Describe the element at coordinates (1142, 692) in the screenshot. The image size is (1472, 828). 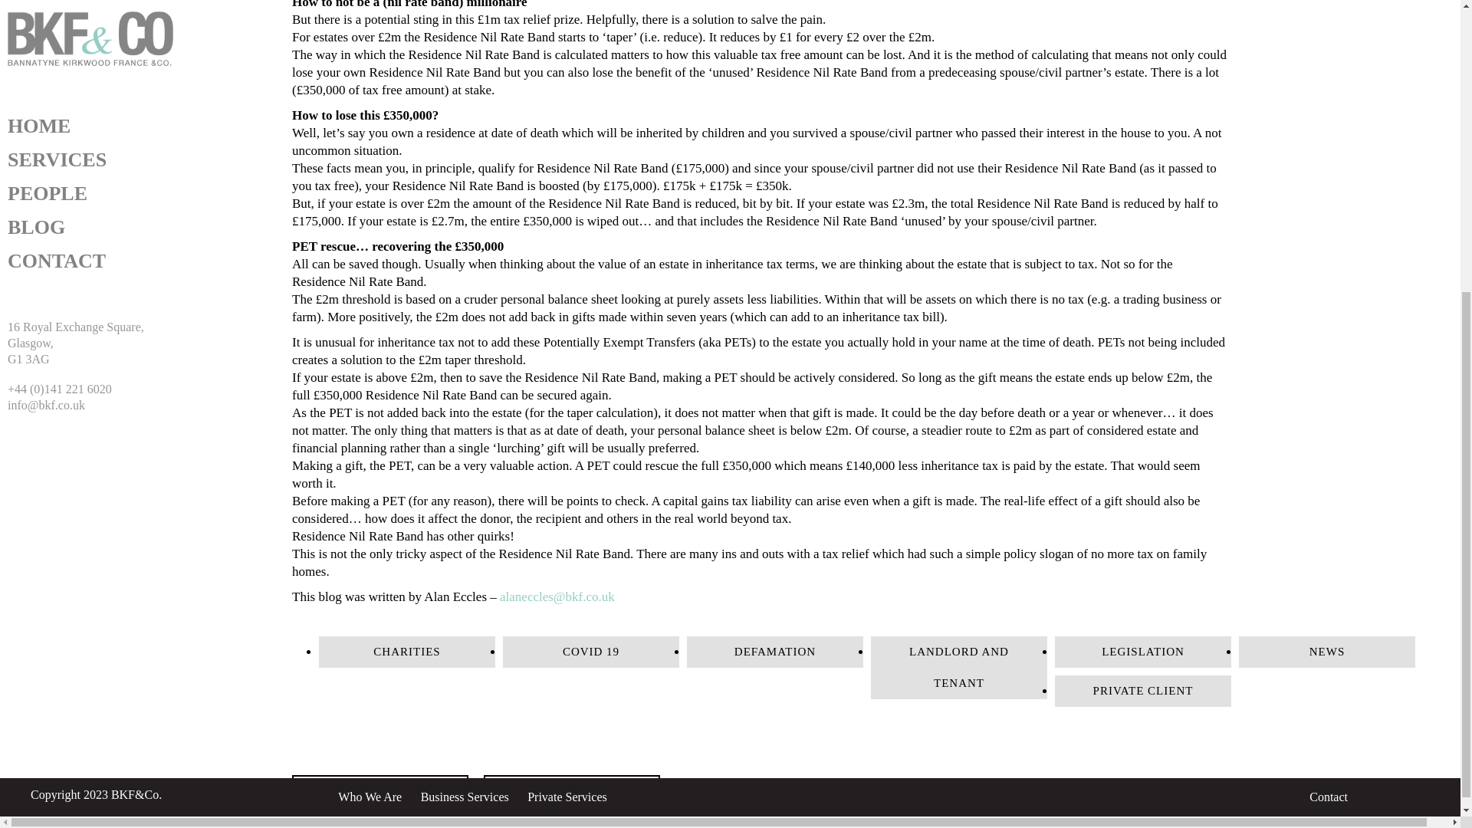
I see `PRIVATE CLIENT` at that location.